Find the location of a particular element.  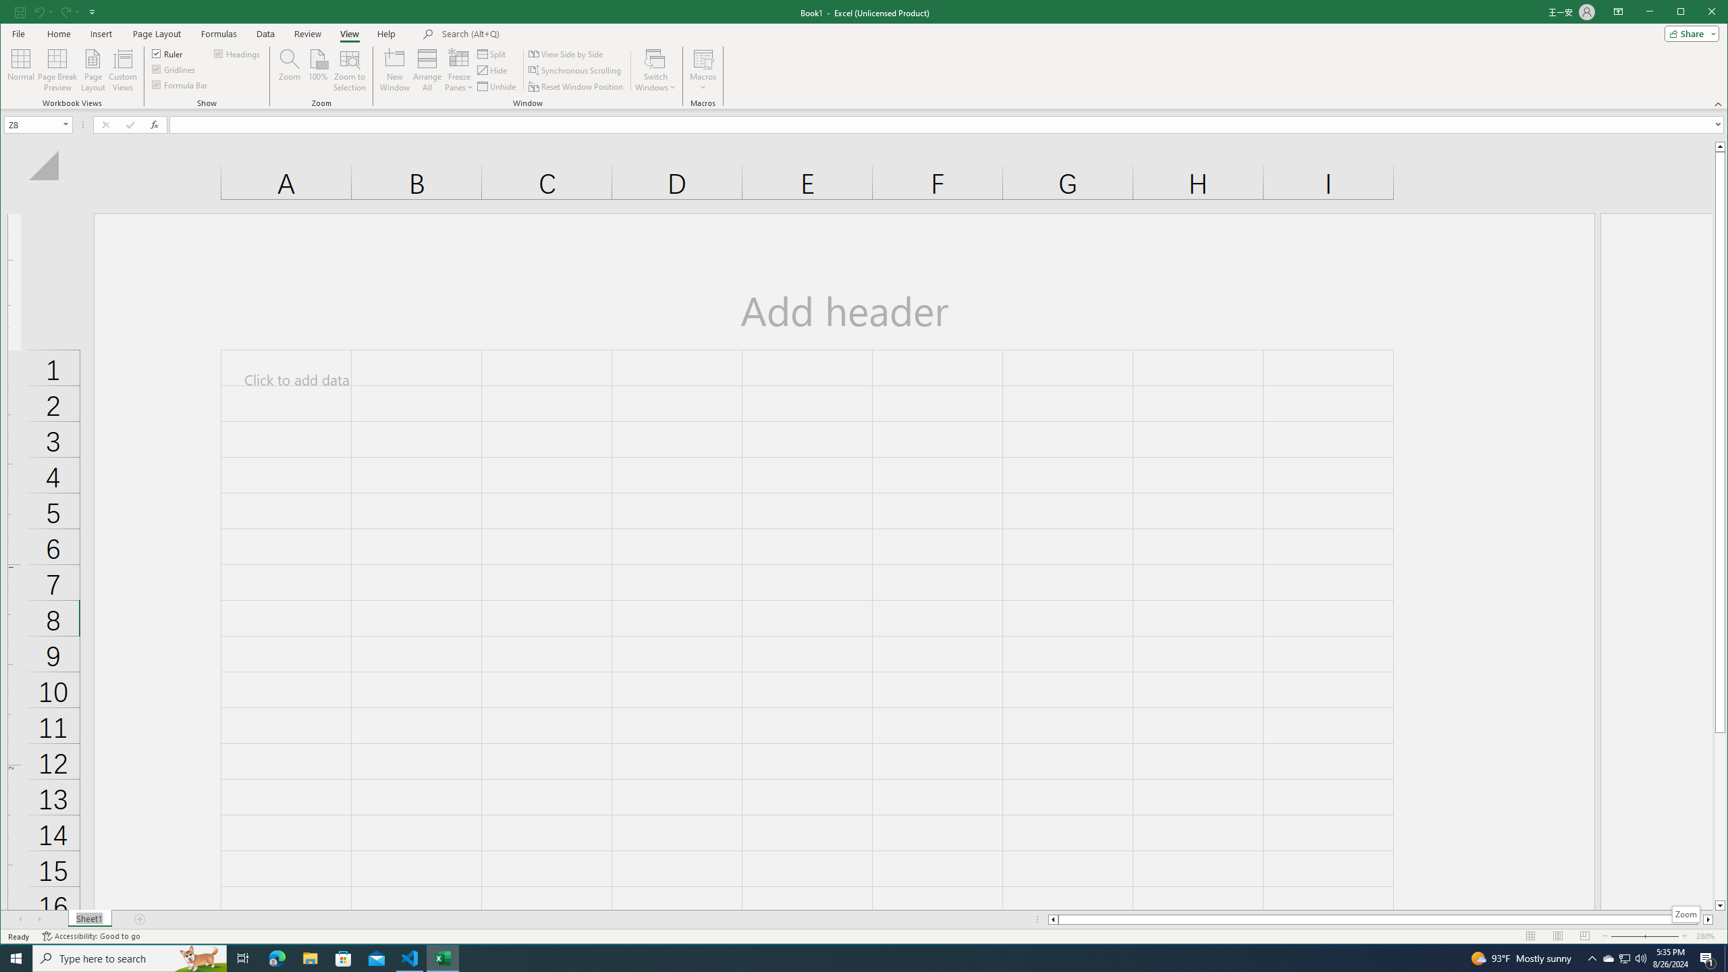

System is located at coordinates (12, 13).